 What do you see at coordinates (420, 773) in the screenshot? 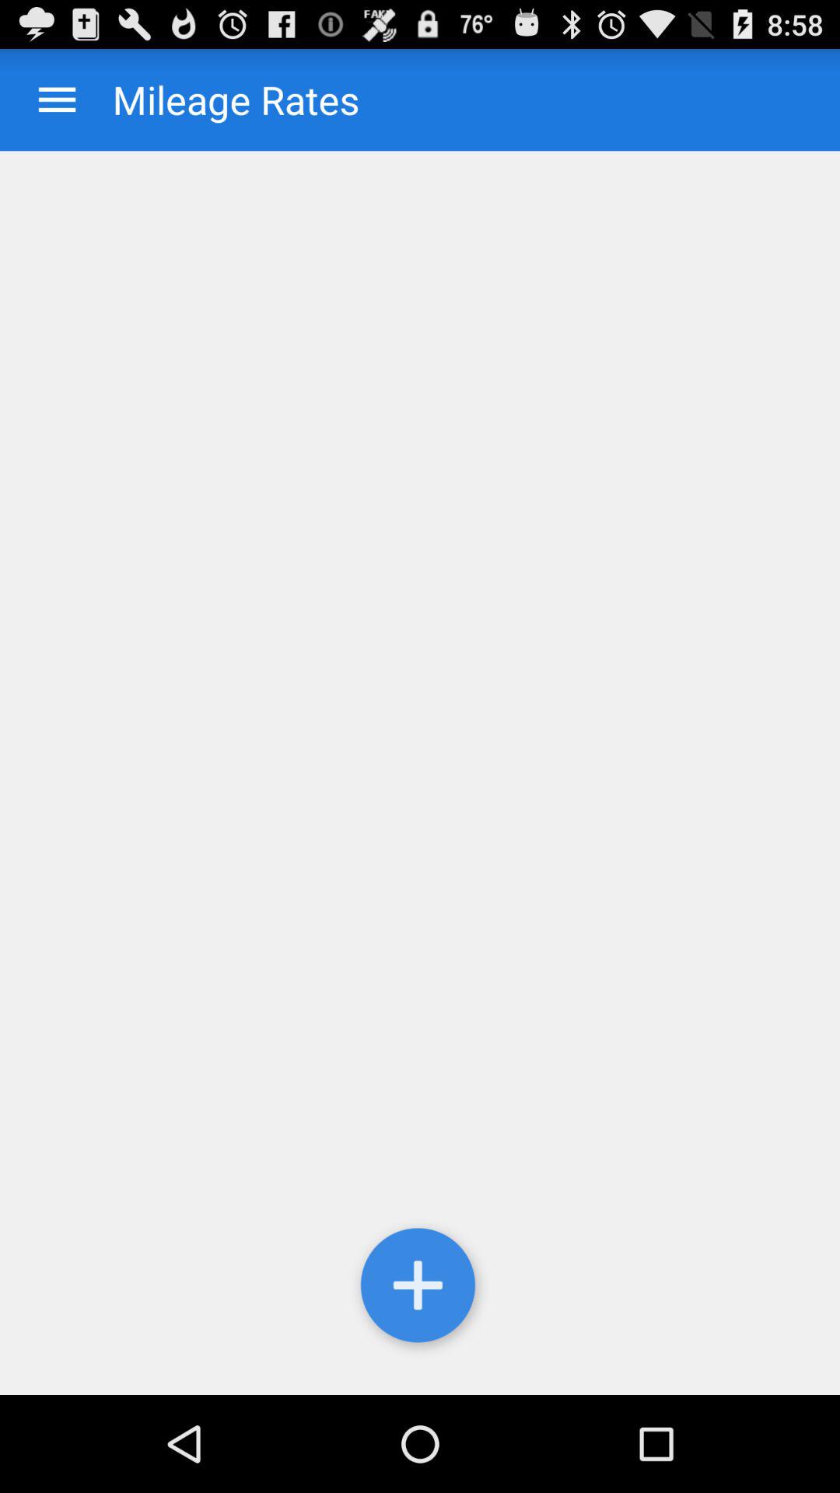
I see `turn on icon below the mileage rates icon` at bounding box center [420, 773].